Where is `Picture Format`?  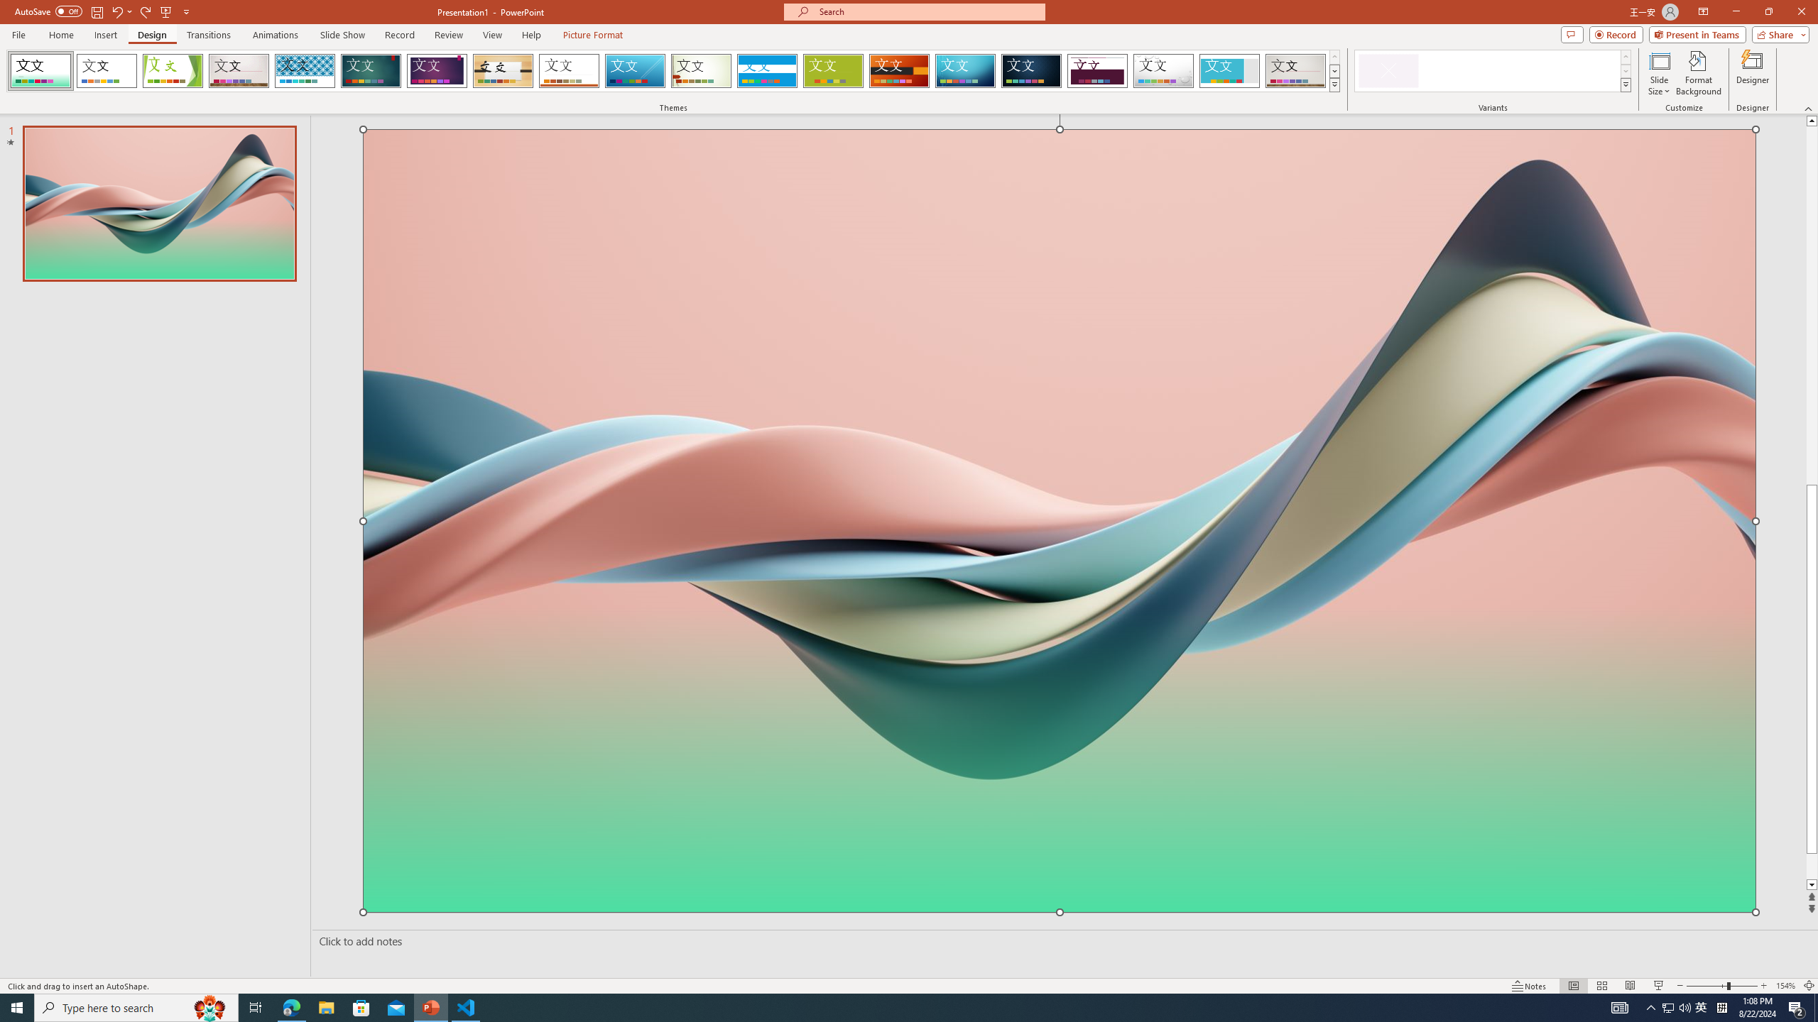
Picture Format is located at coordinates (594, 35).